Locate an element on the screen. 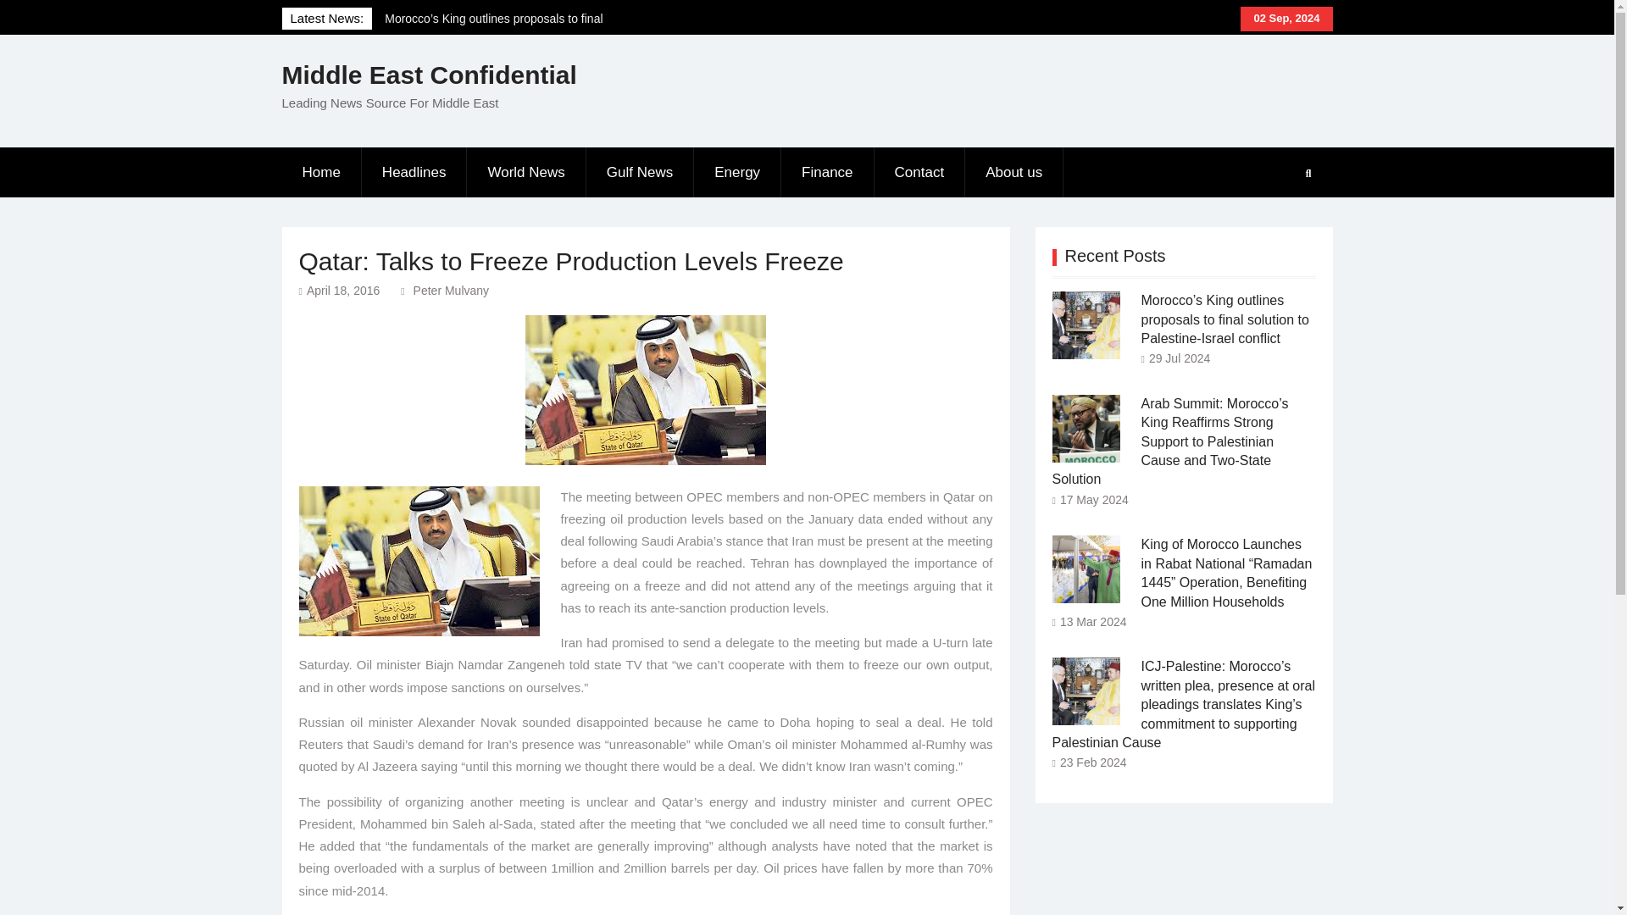 This screenshot has height=915, width=1627. Contact is located at coordinates (920, 173).